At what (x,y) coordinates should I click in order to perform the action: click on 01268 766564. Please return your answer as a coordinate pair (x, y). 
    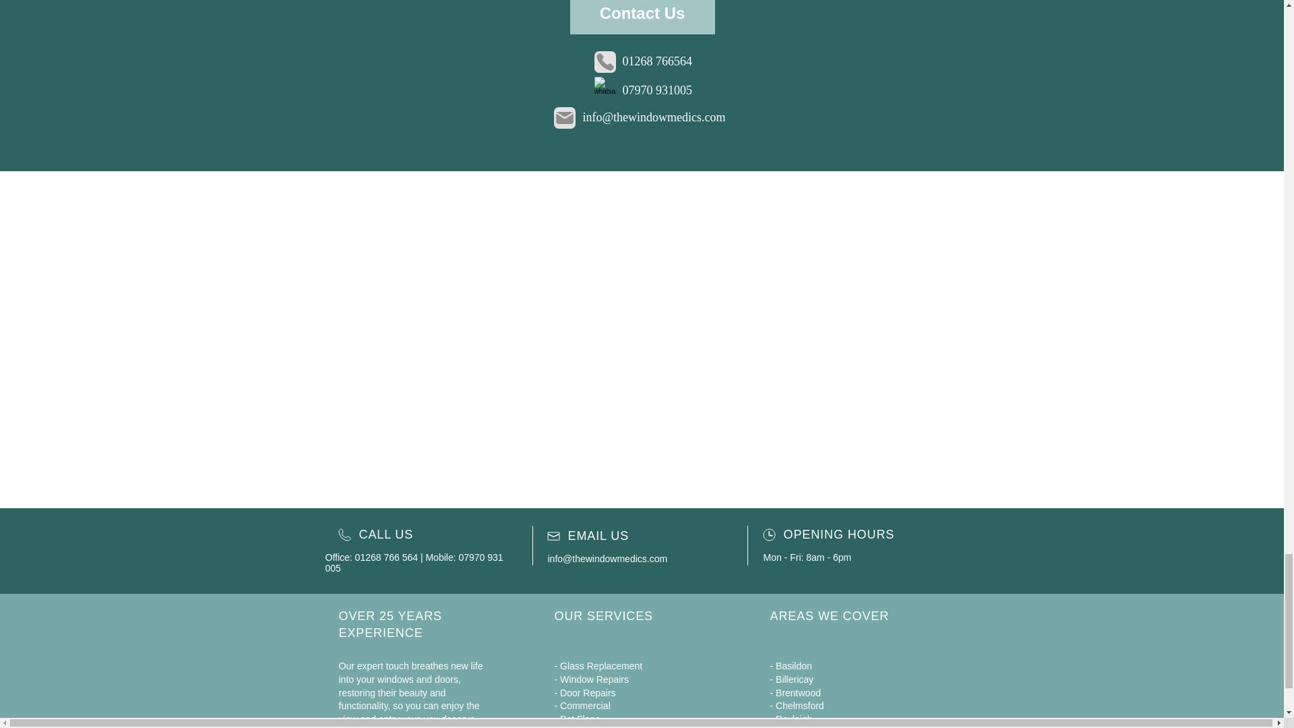
    Looking at the image, I should click on (657, 61).